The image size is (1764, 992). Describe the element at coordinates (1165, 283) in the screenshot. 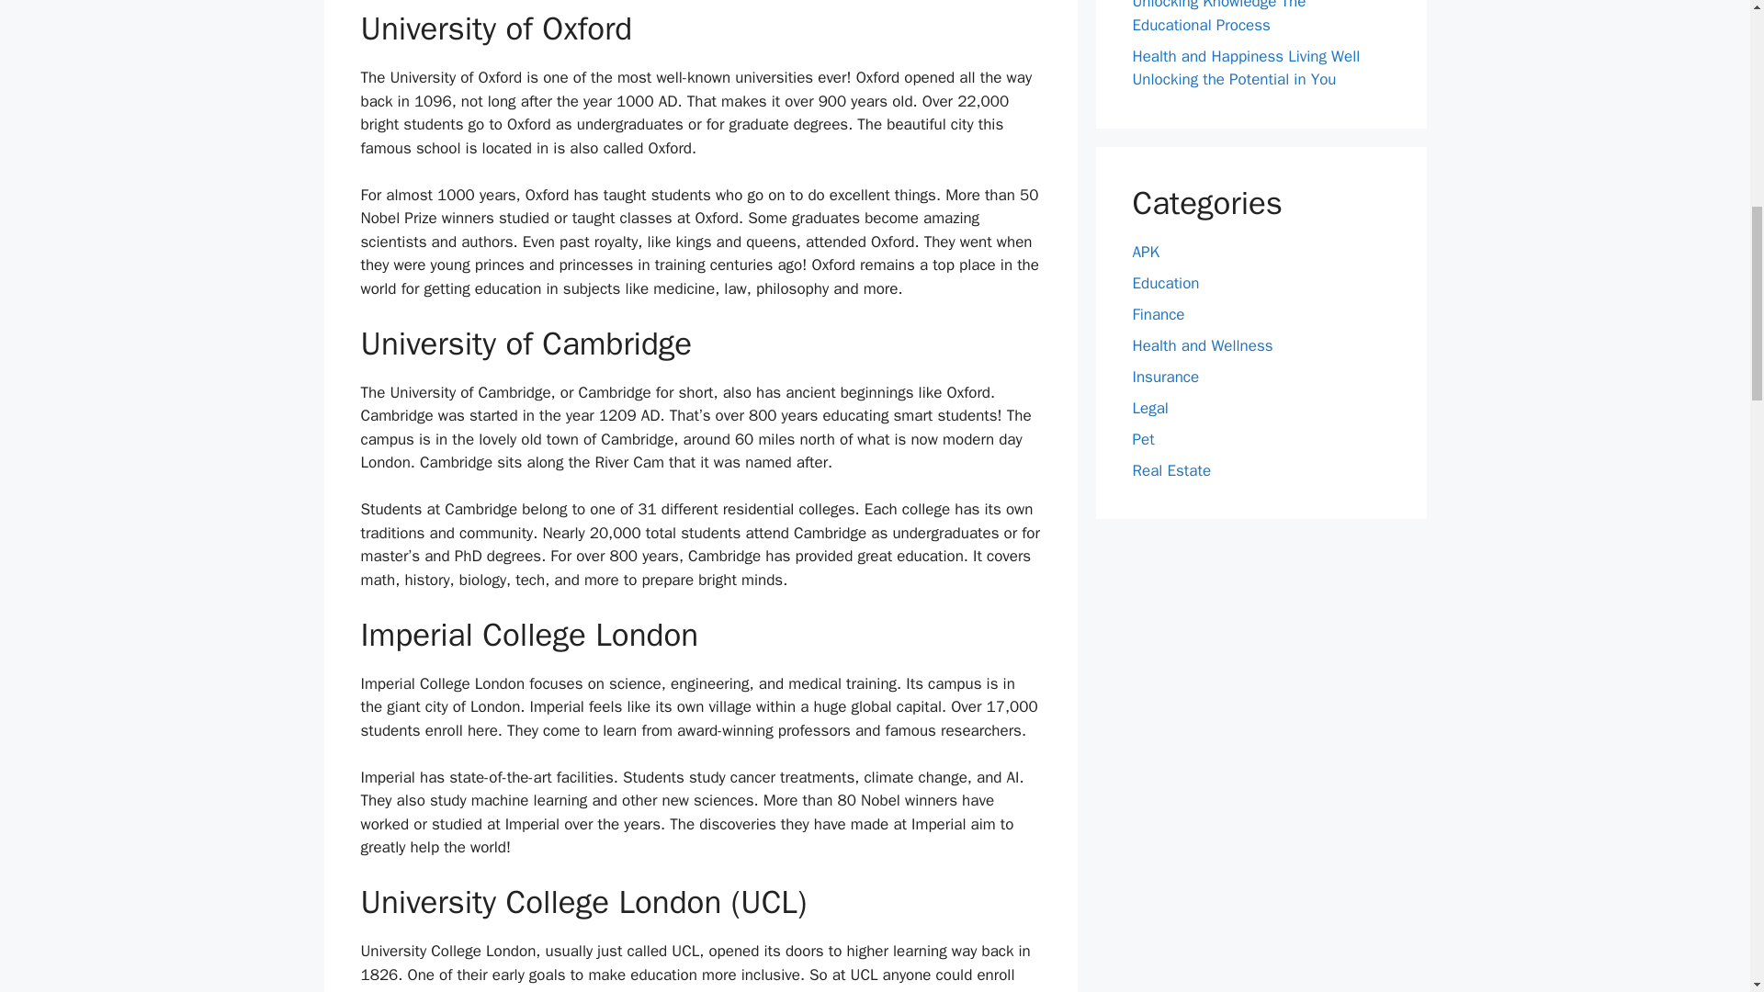

I see `Education` at that location.